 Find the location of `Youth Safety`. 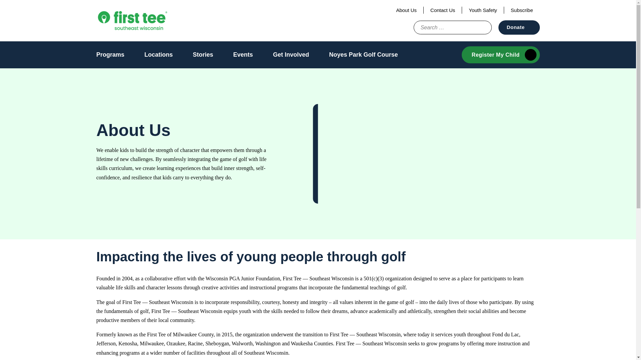

Youth Safety is located at coordinates (483, 10).